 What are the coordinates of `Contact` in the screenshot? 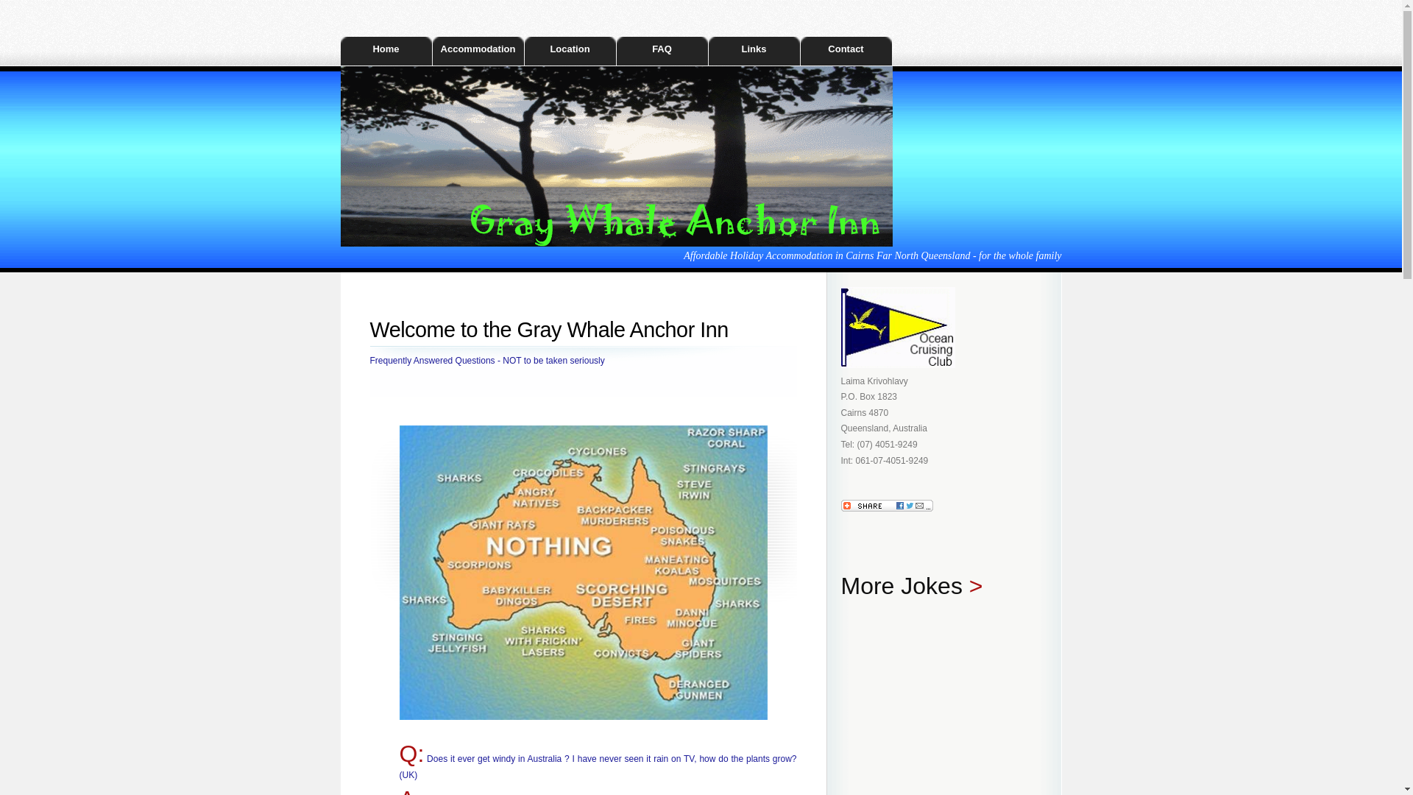 It's located at (846, 52).